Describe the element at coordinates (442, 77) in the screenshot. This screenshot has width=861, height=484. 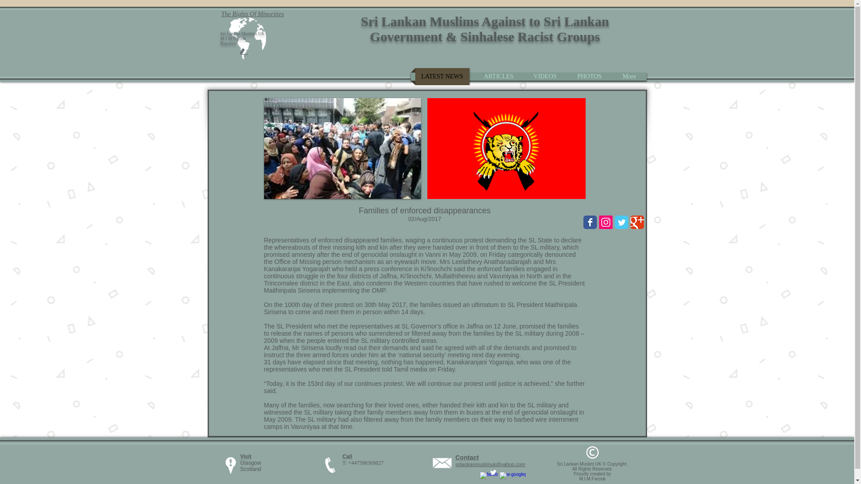
I see `LATEST NEWS` at that location.